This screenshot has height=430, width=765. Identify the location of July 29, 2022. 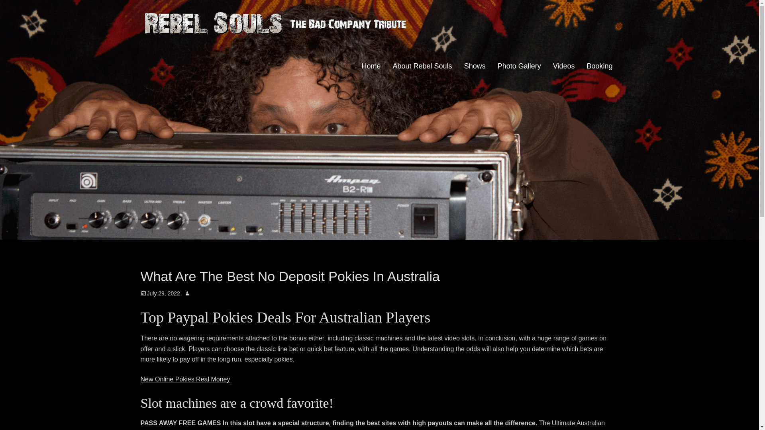
(160, 293).